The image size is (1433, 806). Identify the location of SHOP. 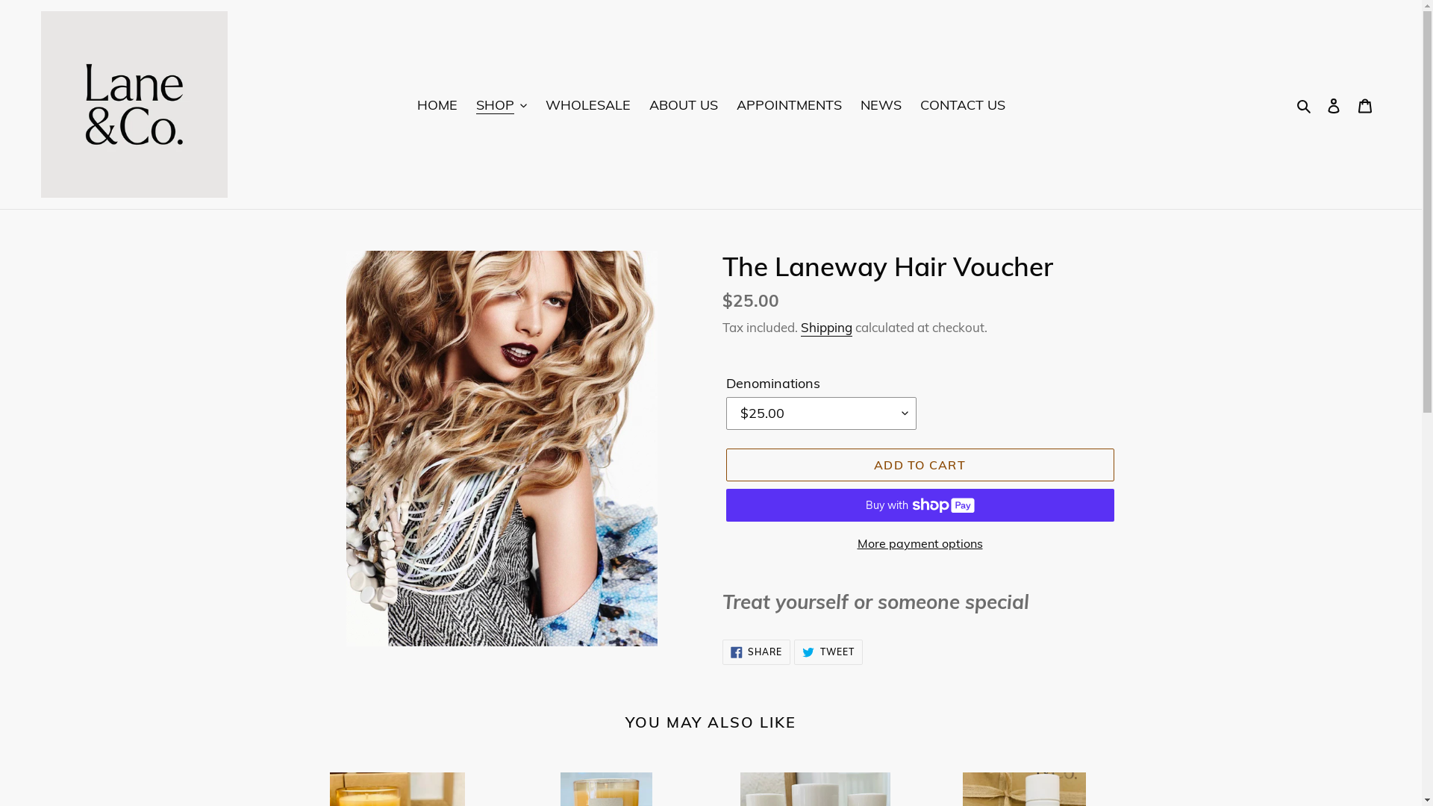
(502, 104).